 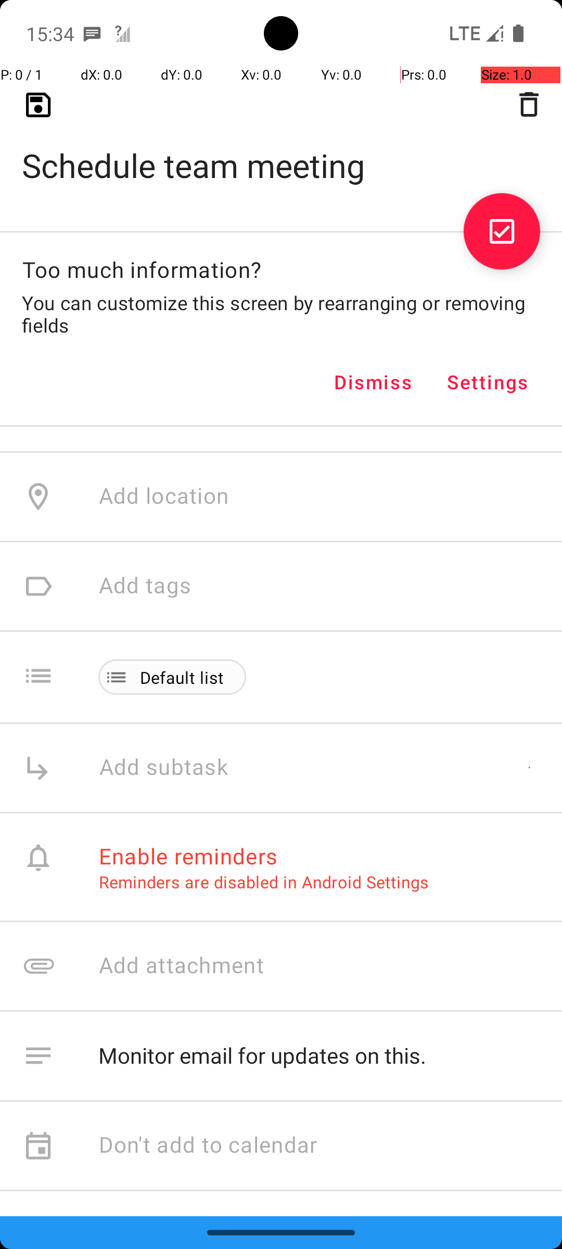 I want to click on Saturday, October 28, so click(x=206, y=227).